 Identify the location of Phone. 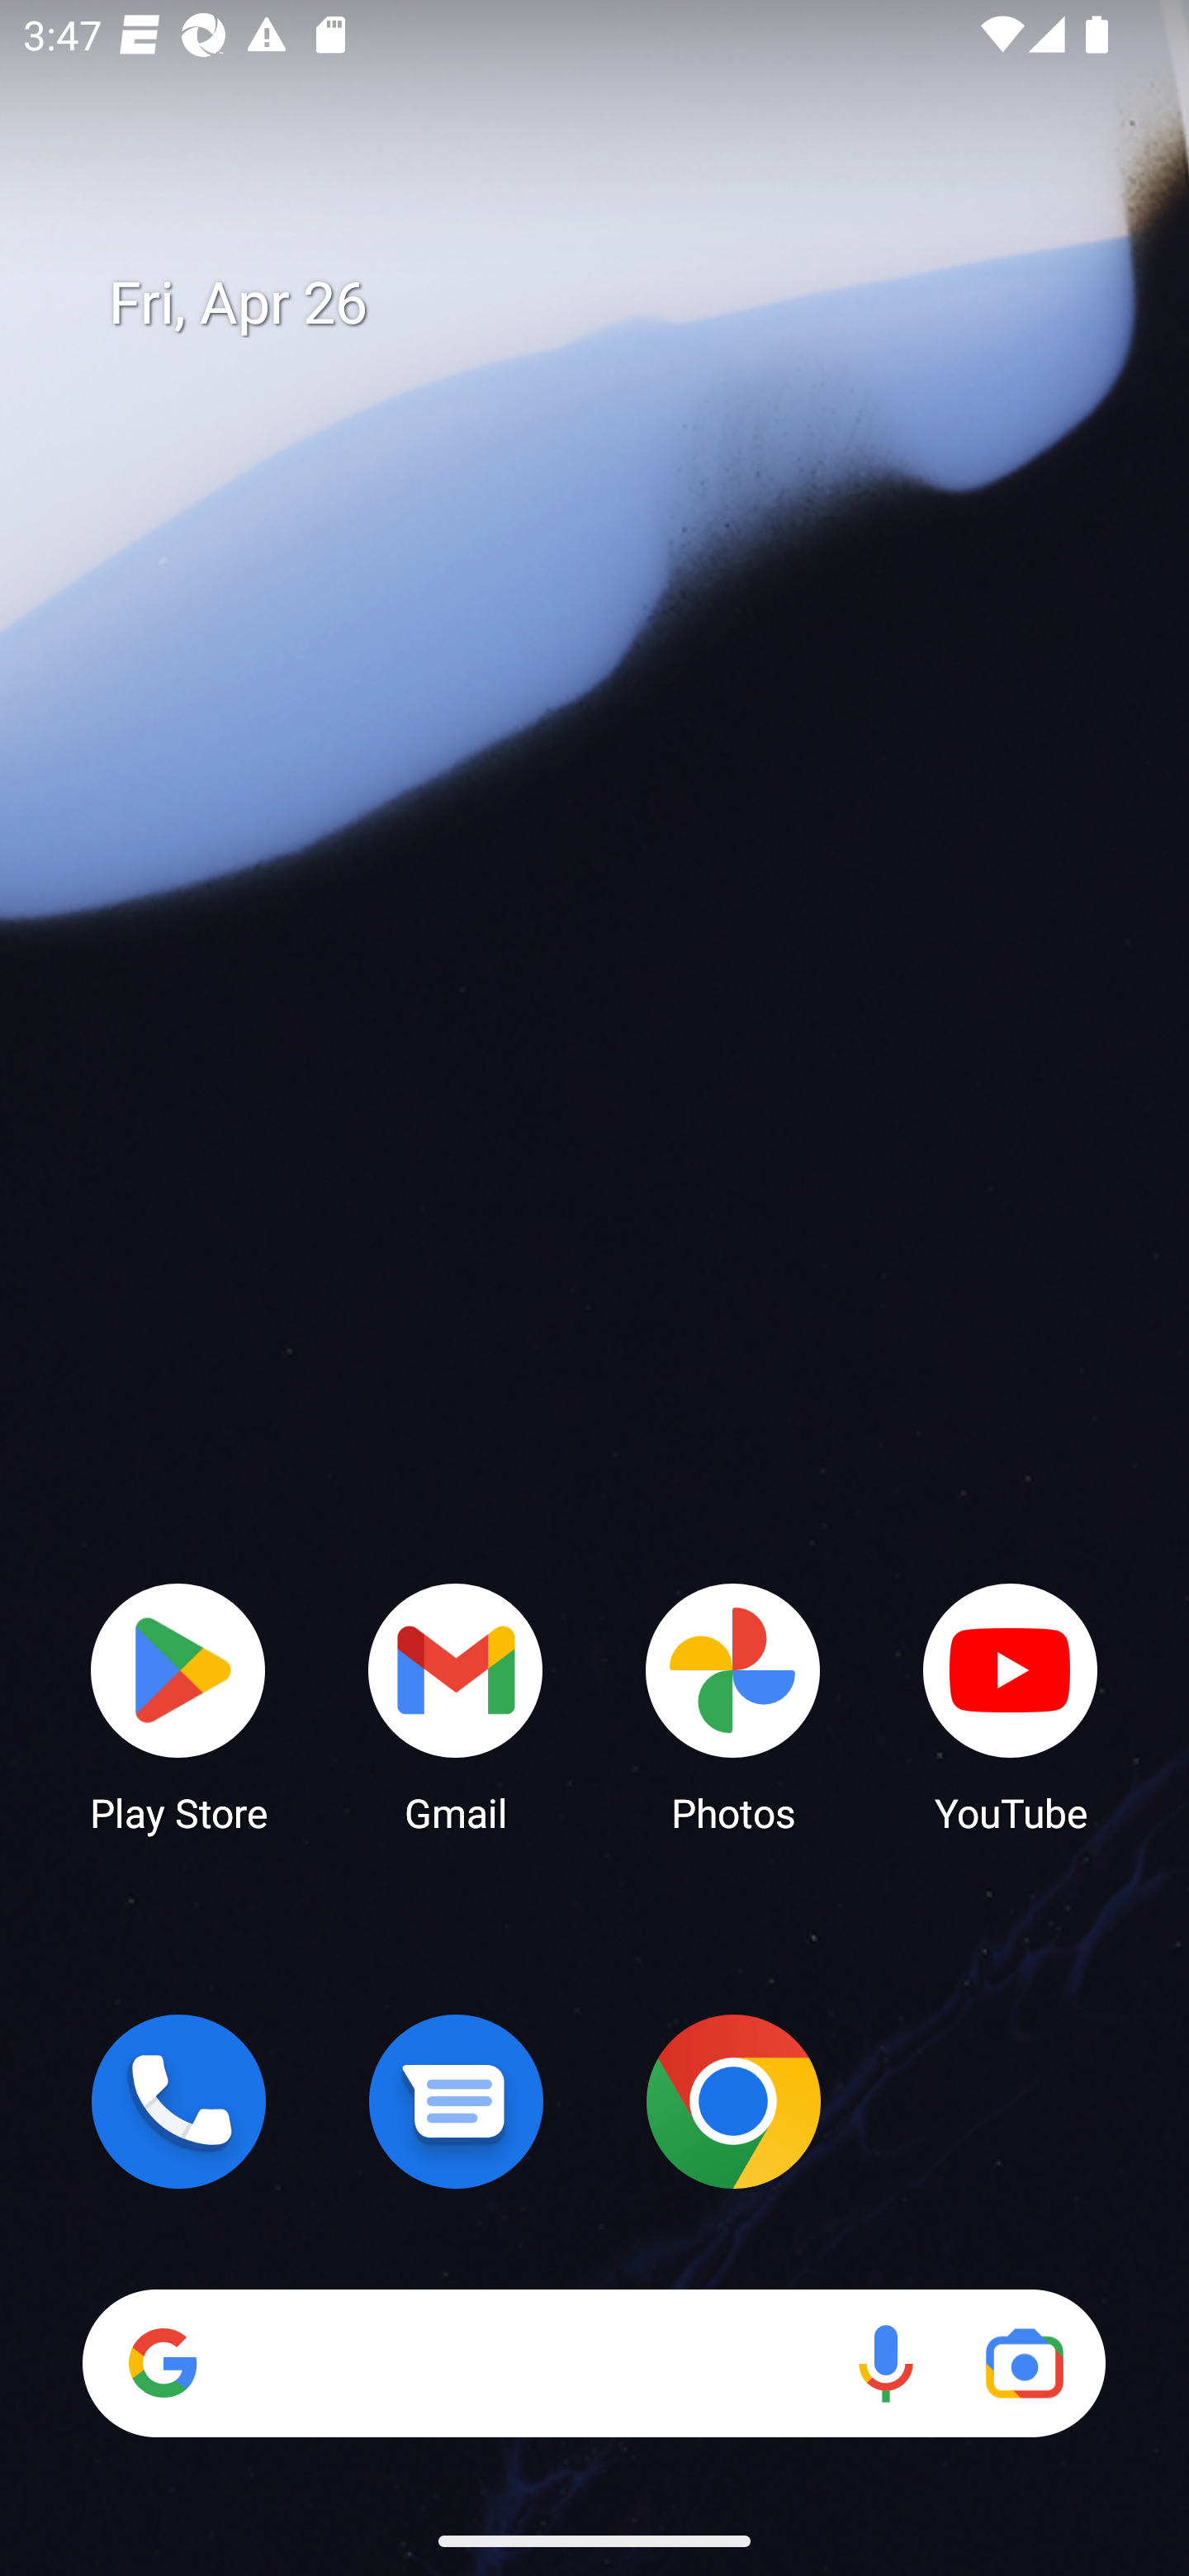
(178, 2101).